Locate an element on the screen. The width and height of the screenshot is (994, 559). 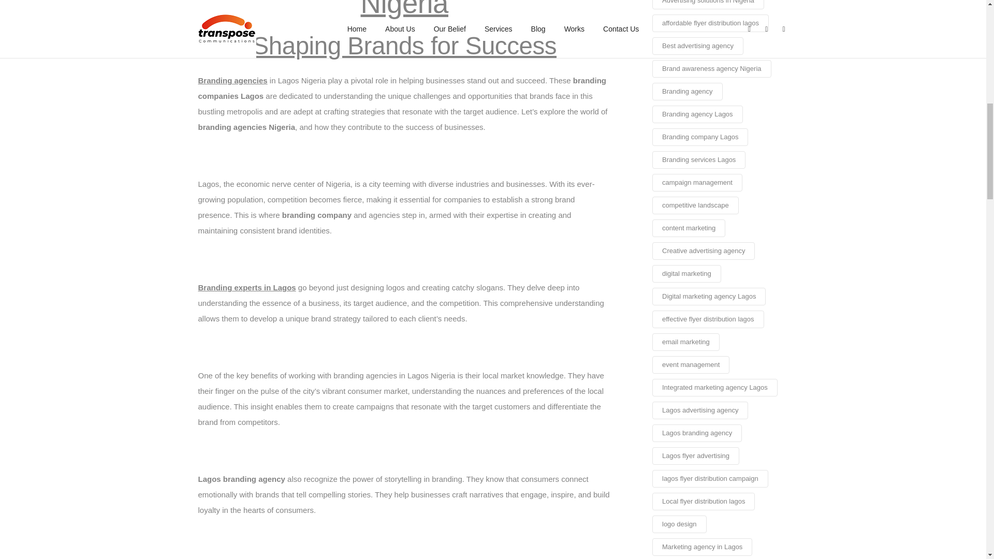
Advertising solutions in Nigeria is located at coordinates (708, 5).